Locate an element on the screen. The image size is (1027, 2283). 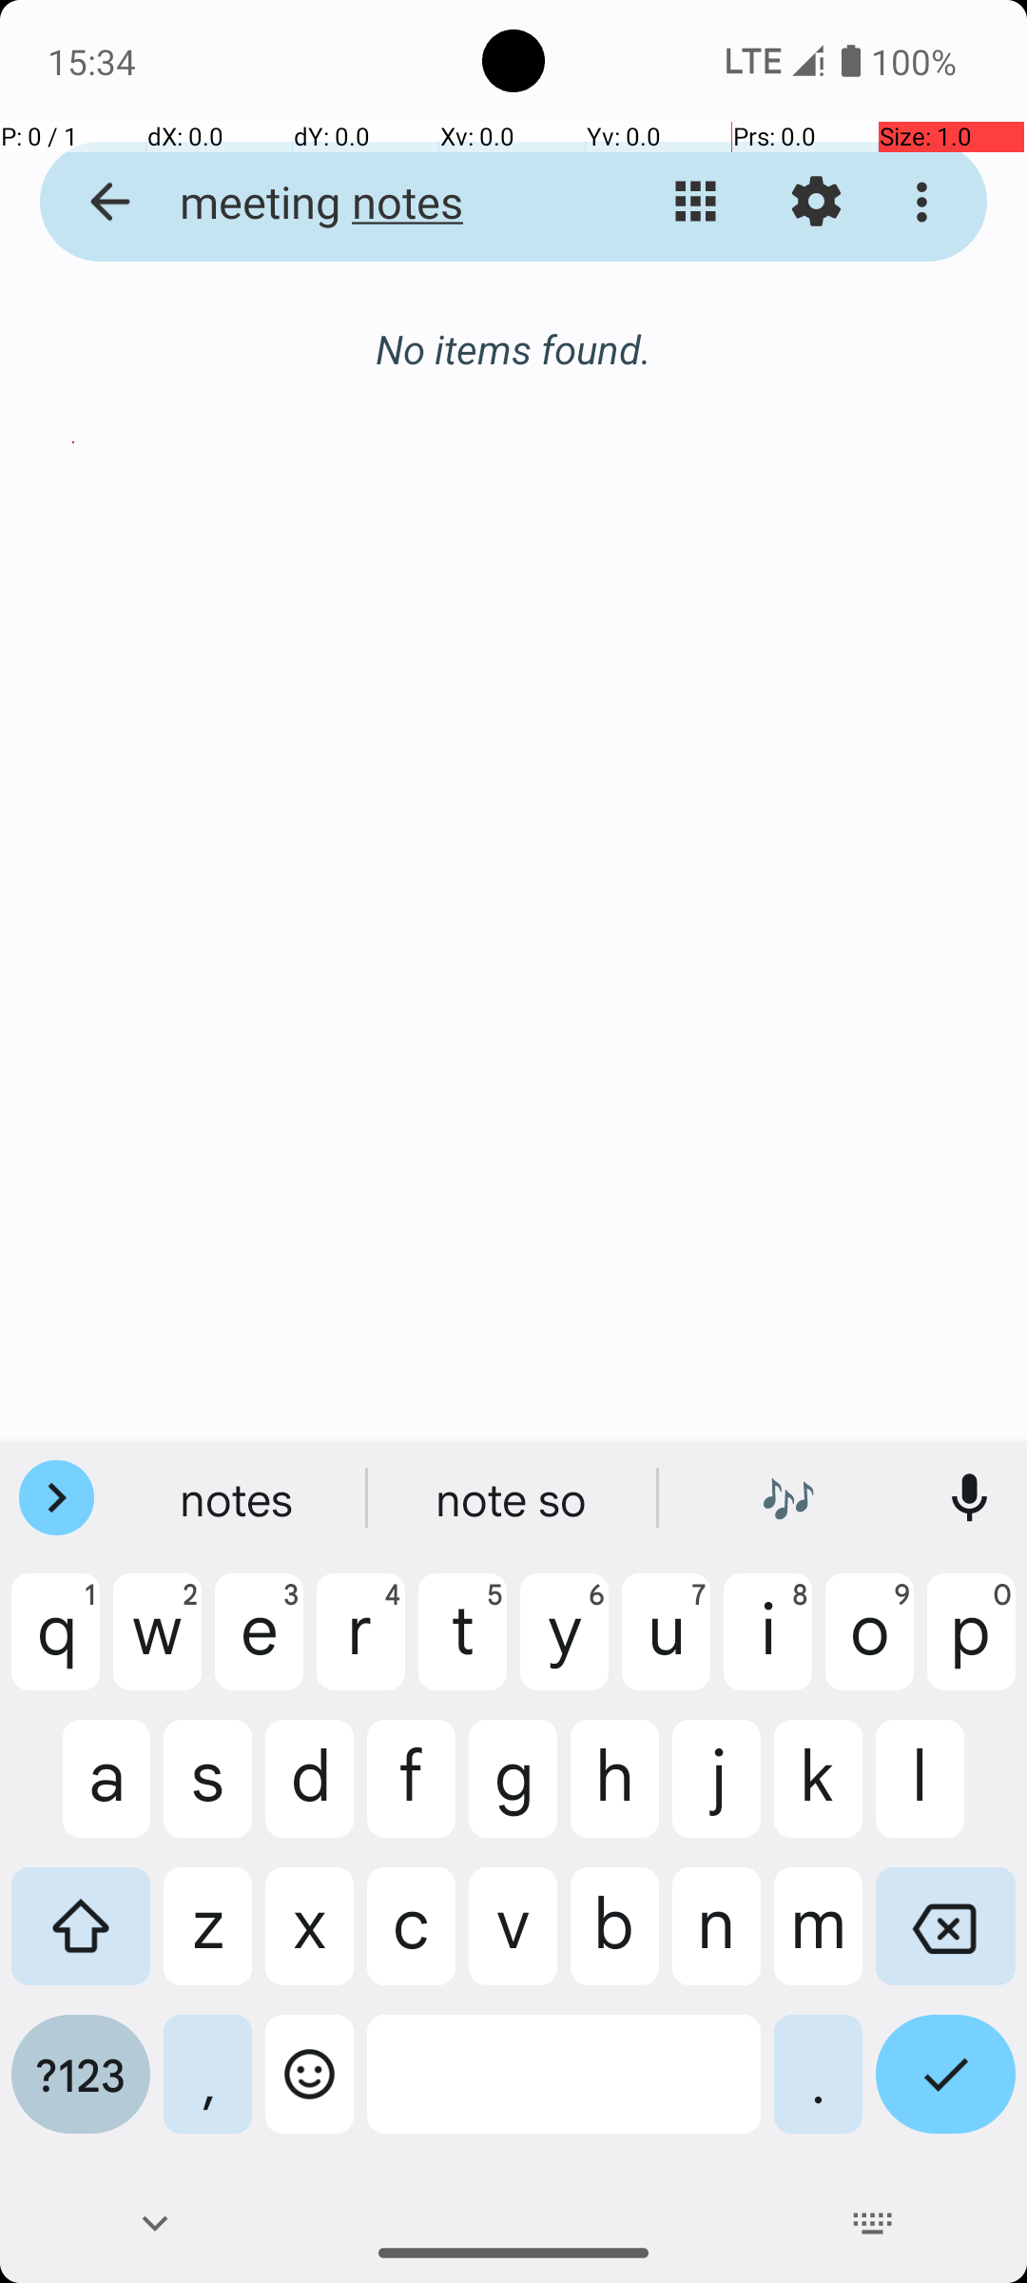
emoji 🎶 is located at coordinates (788, 1498).